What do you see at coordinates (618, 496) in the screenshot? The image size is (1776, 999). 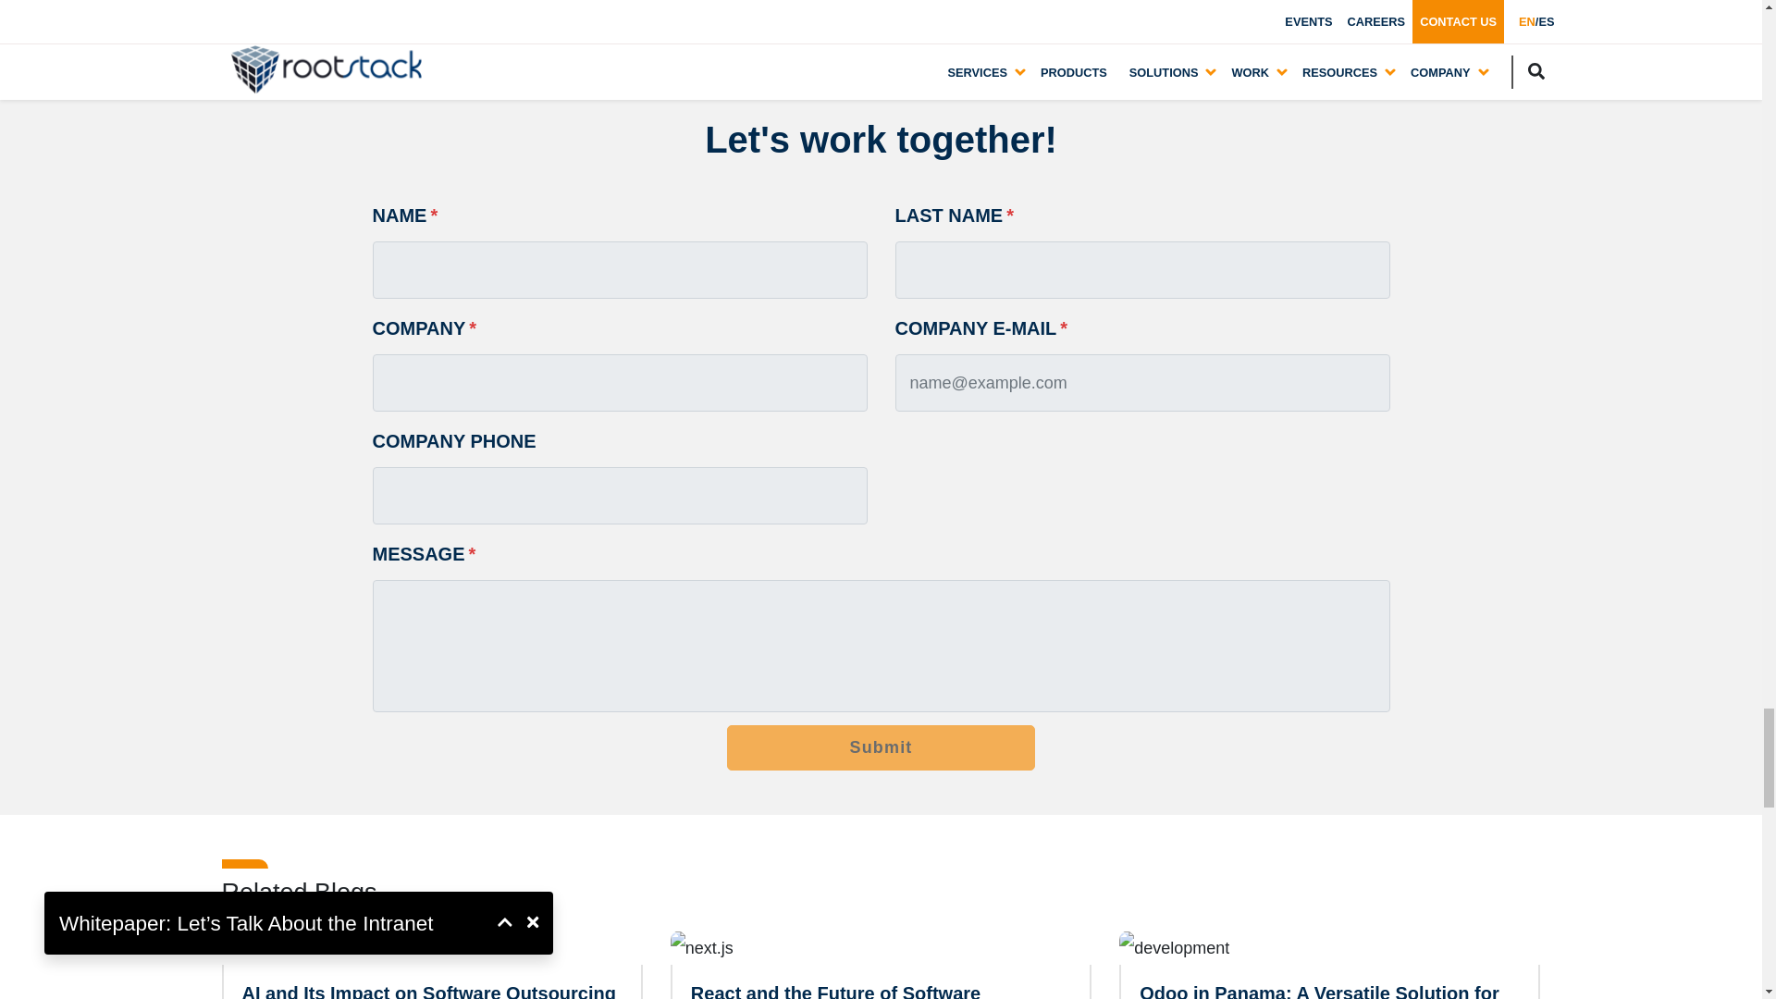 I see `Company phone` at bounding box center [618, 496].